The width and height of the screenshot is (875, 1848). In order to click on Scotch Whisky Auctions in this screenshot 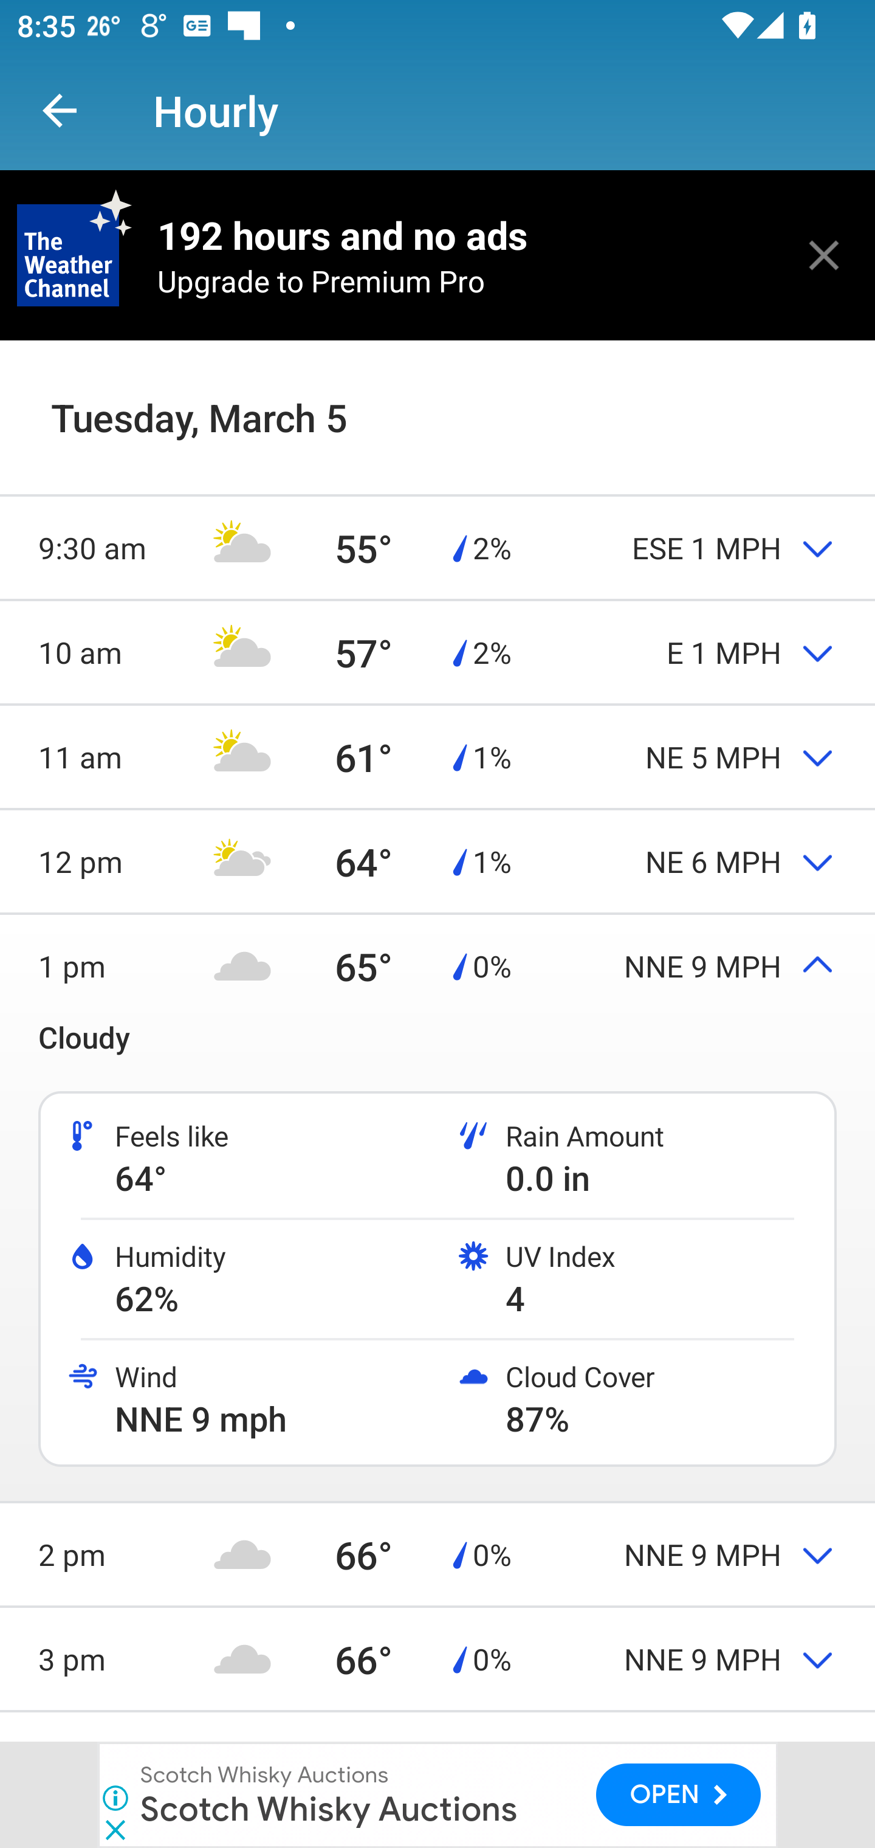, I will do `click(265, 1775)`.